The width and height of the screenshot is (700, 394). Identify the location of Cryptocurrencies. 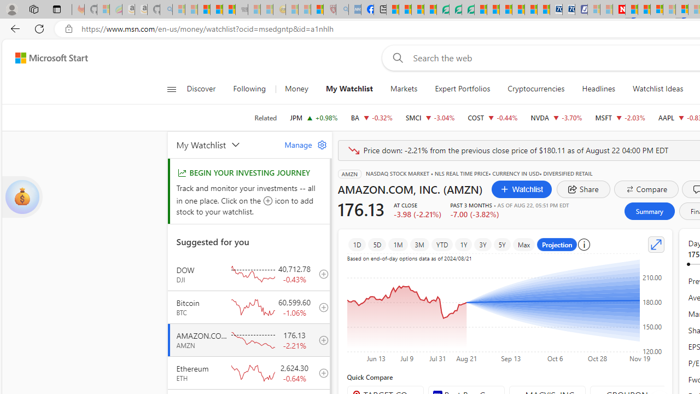
(536, 89).